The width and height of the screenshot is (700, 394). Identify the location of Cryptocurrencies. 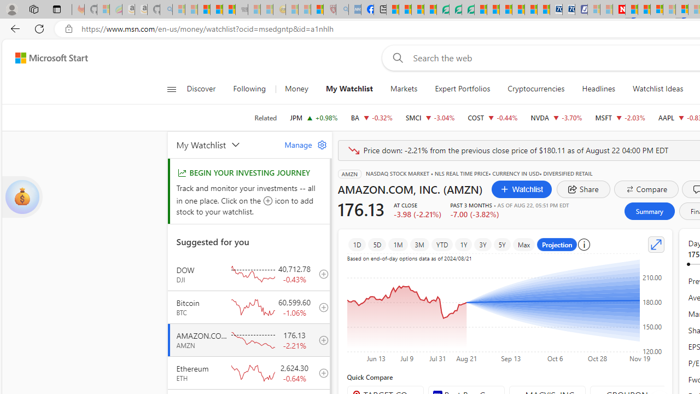
(536, 89).